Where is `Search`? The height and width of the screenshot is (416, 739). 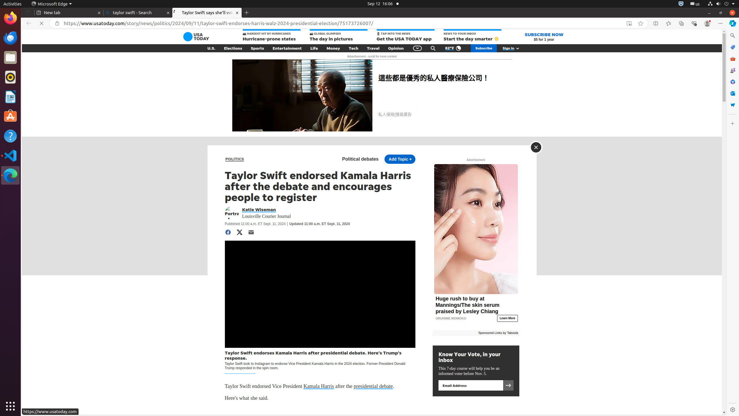 Search is located at coordinates (733, 36).